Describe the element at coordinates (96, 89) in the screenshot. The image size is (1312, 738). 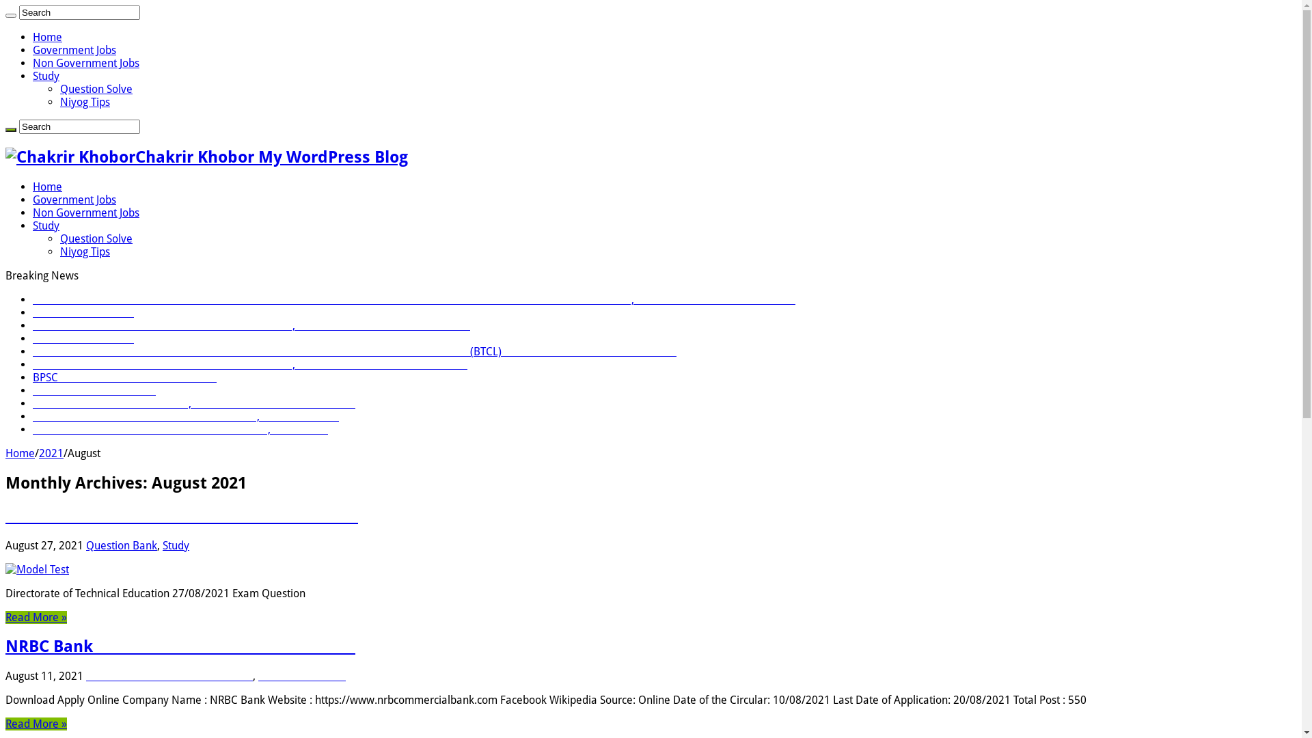
I see `Question Solve` at that location.